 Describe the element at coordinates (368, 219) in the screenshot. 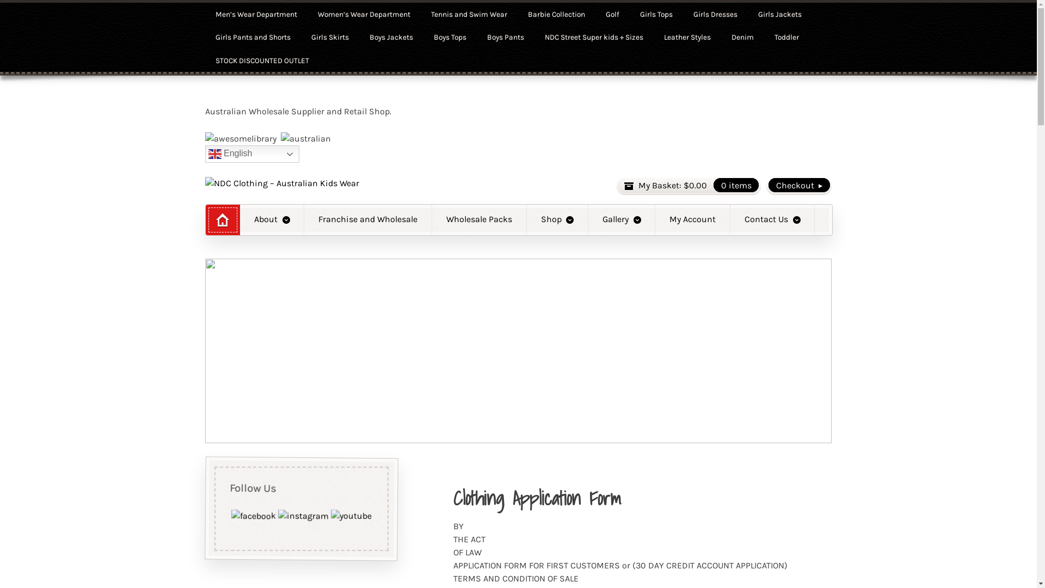

I see `Franchise and Wholesale` at that location.